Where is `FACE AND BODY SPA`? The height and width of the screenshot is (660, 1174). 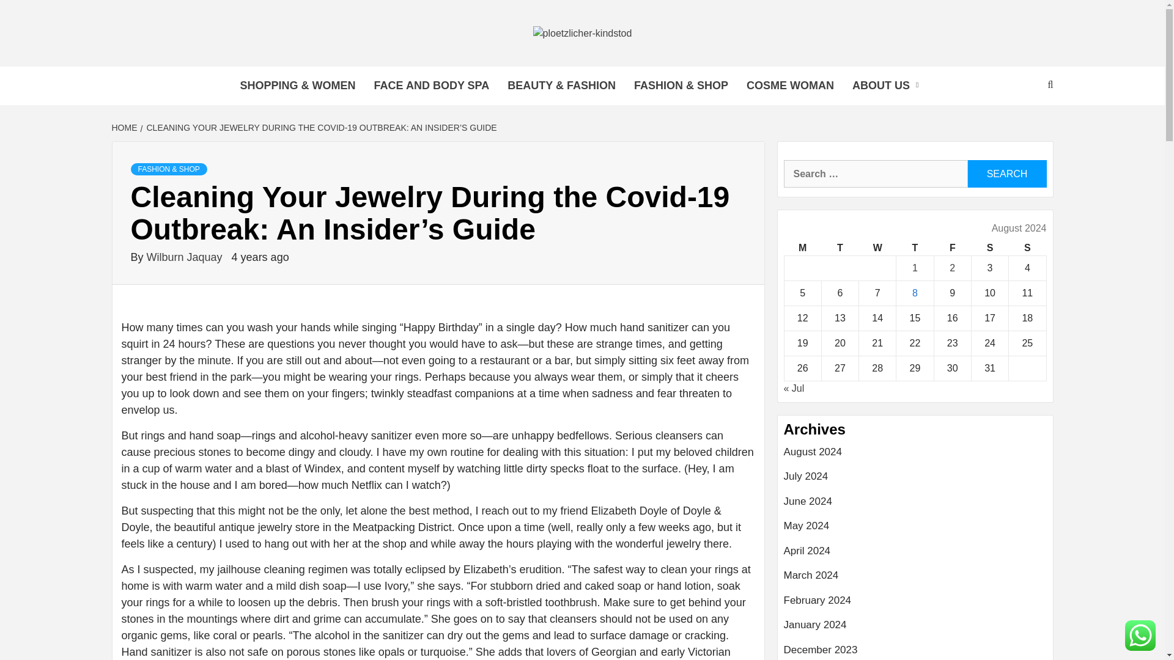 FACE AND BODY SPA is located at coordinates (432, 86).